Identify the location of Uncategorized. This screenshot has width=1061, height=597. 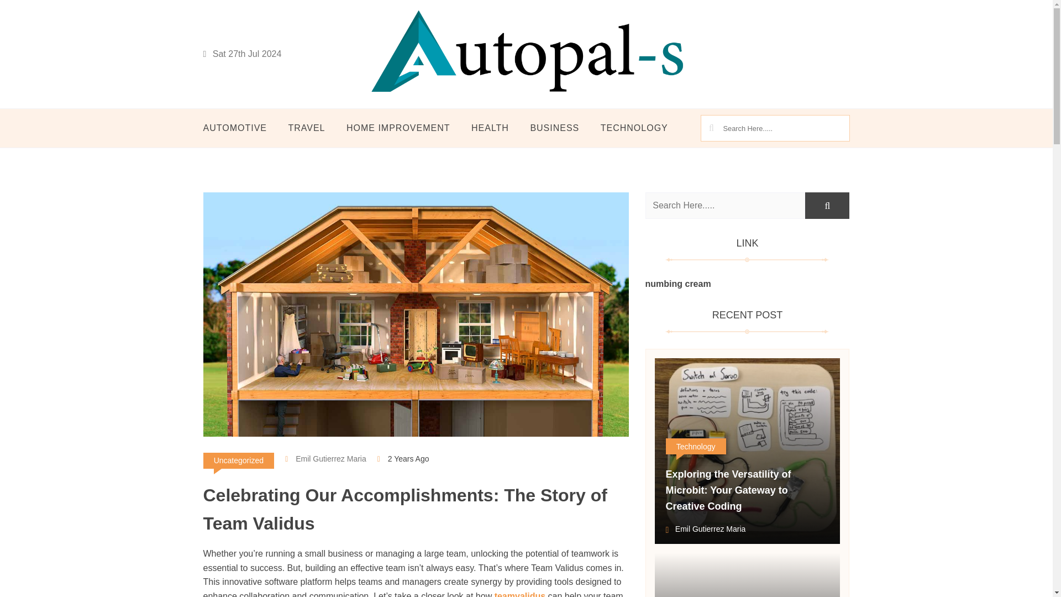
(239, 460).